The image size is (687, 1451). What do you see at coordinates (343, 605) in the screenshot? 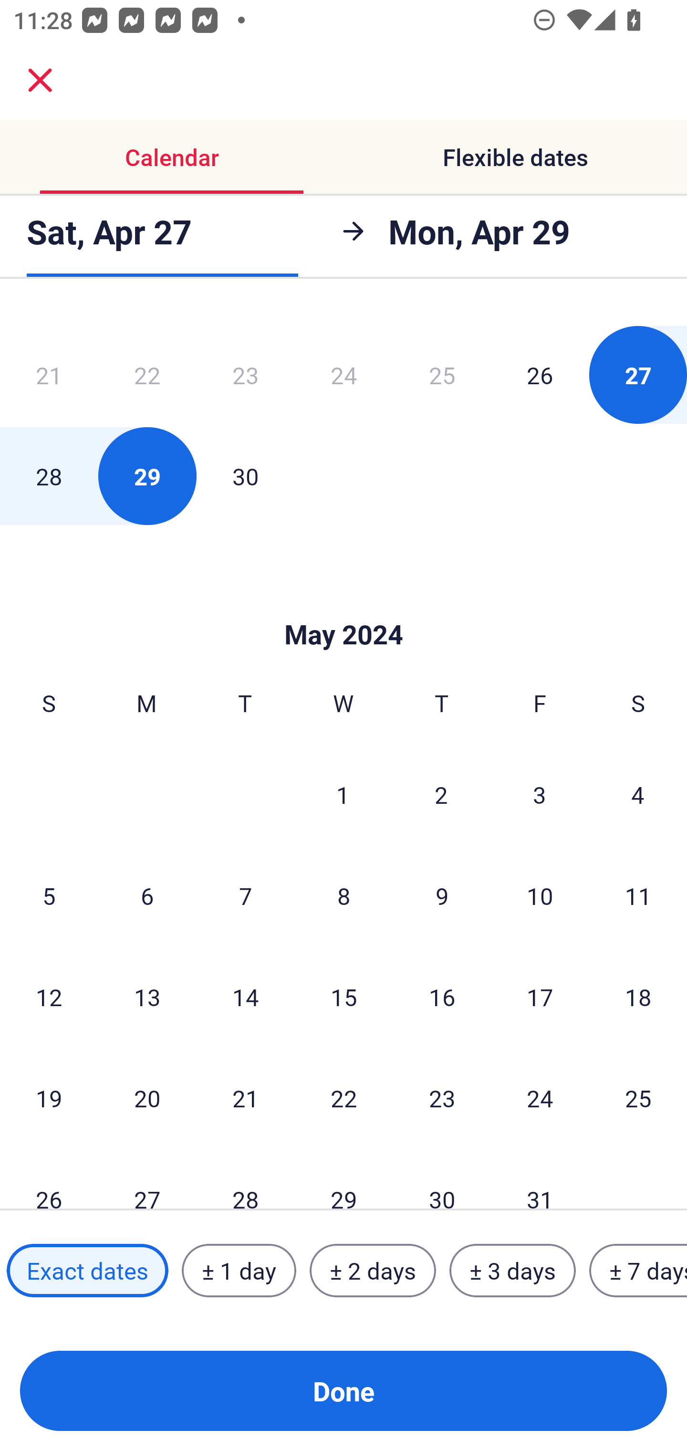
I see `Skip to Done` at bounding box center [343, 605].